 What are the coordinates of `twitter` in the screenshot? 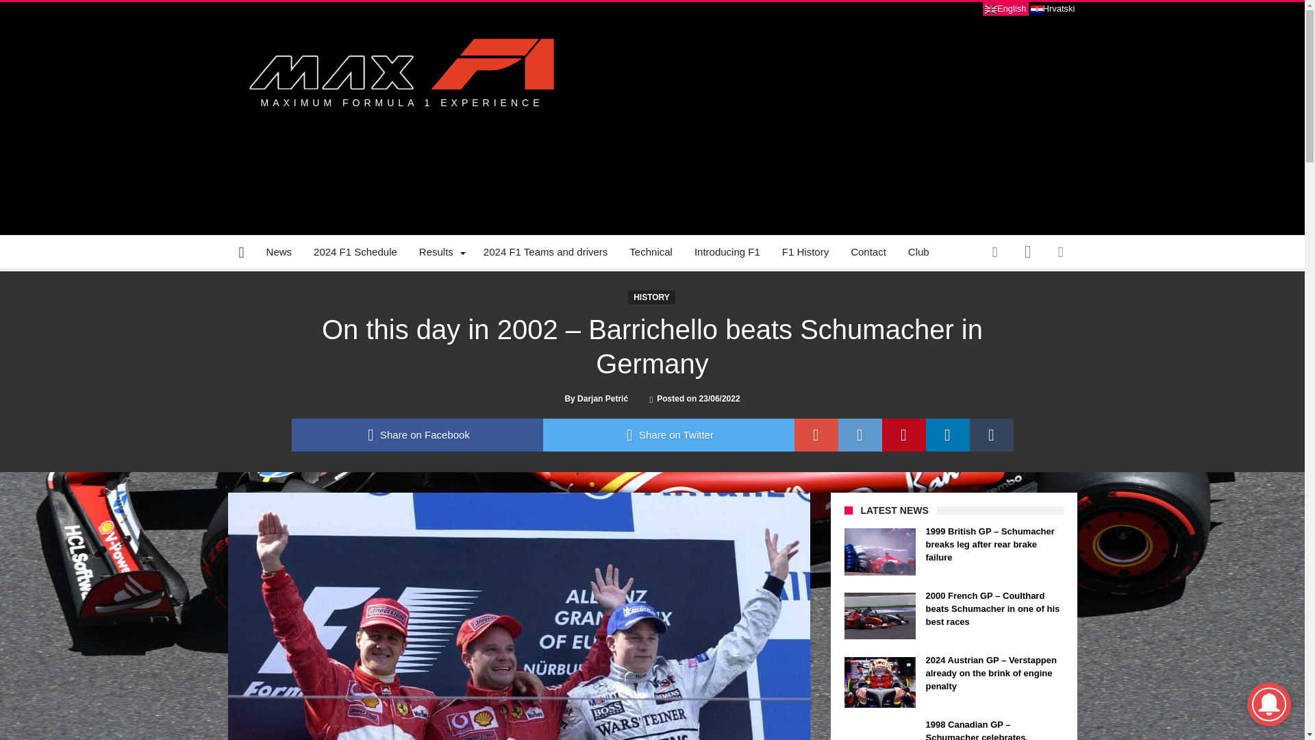 It's located at (668, 434).